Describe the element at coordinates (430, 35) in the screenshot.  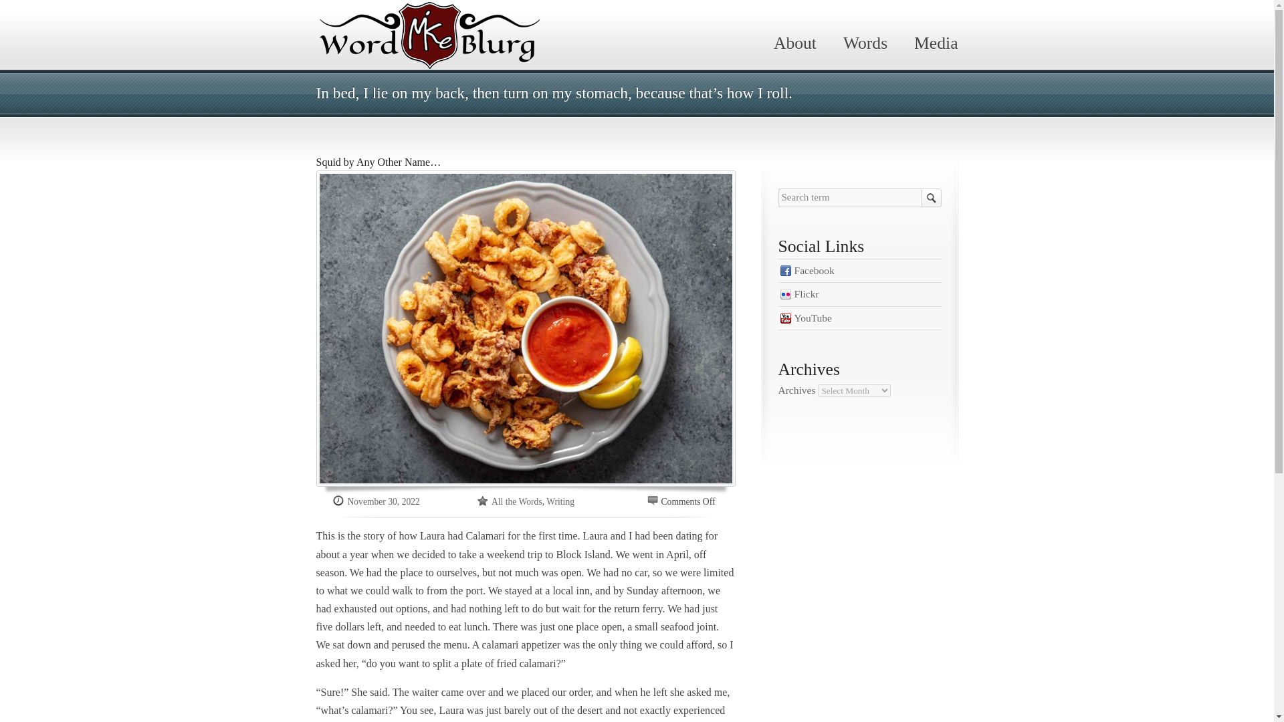
I see `Wordblurg` at that location.